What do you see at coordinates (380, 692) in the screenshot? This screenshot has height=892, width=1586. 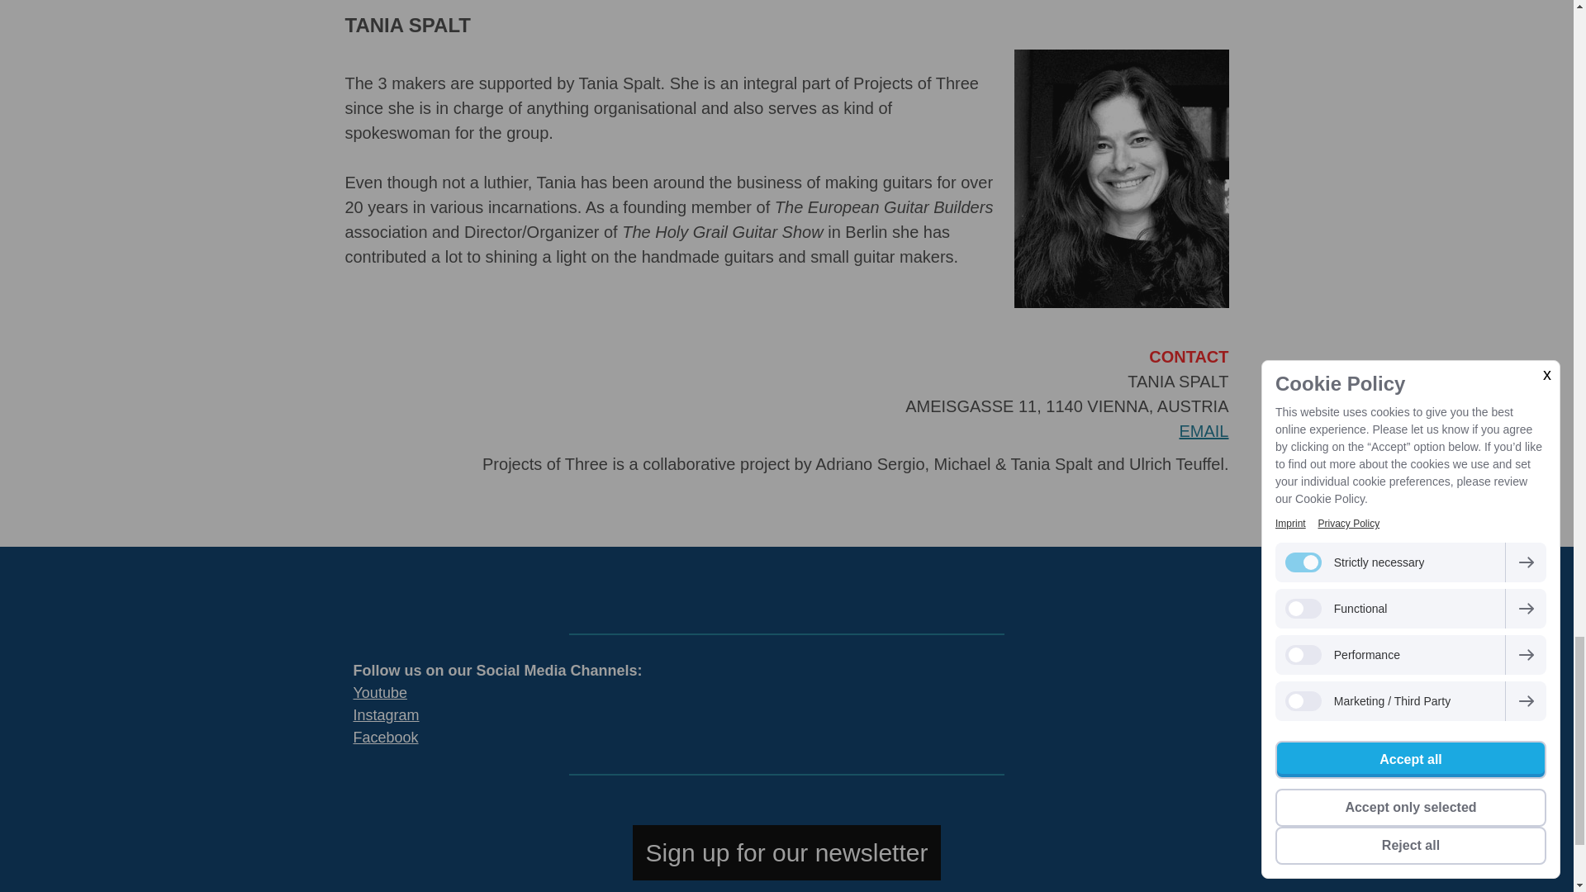 I see `Youtube` at bounding box center [380, 692].